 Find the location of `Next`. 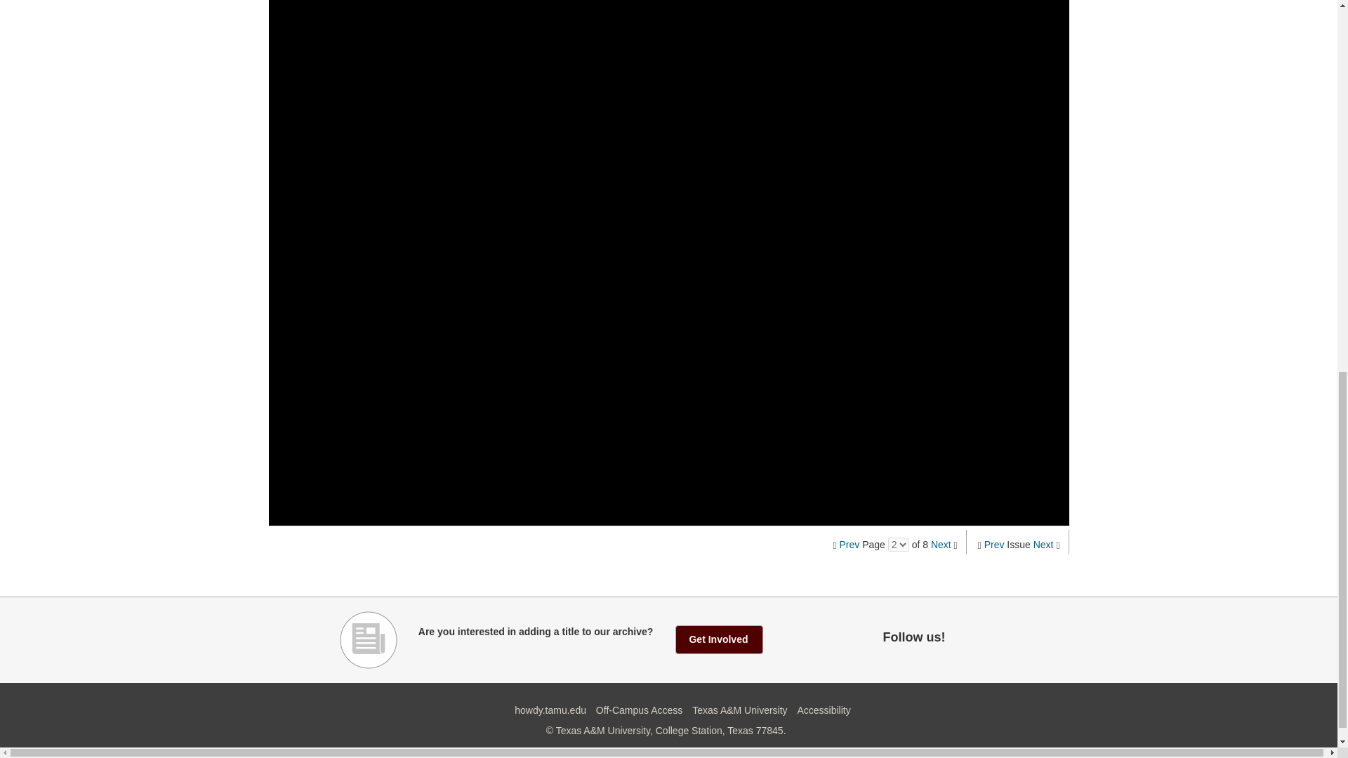

Next is located at coordinates (1043, 545).